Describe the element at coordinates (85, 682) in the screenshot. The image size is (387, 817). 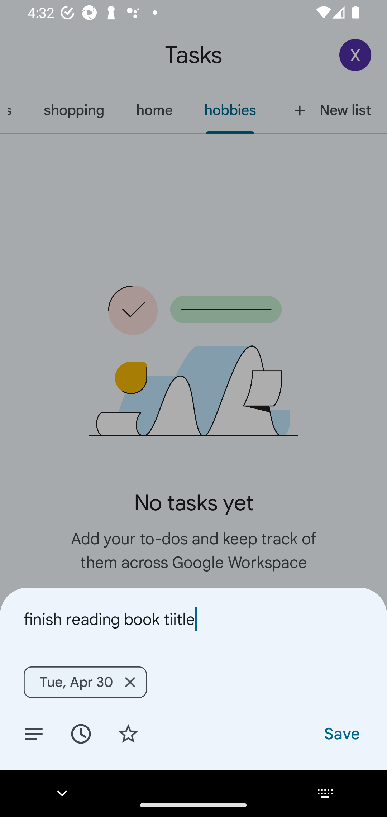
I see `Tue, Apr 30 Remove Tue, Apr 30` at that location.